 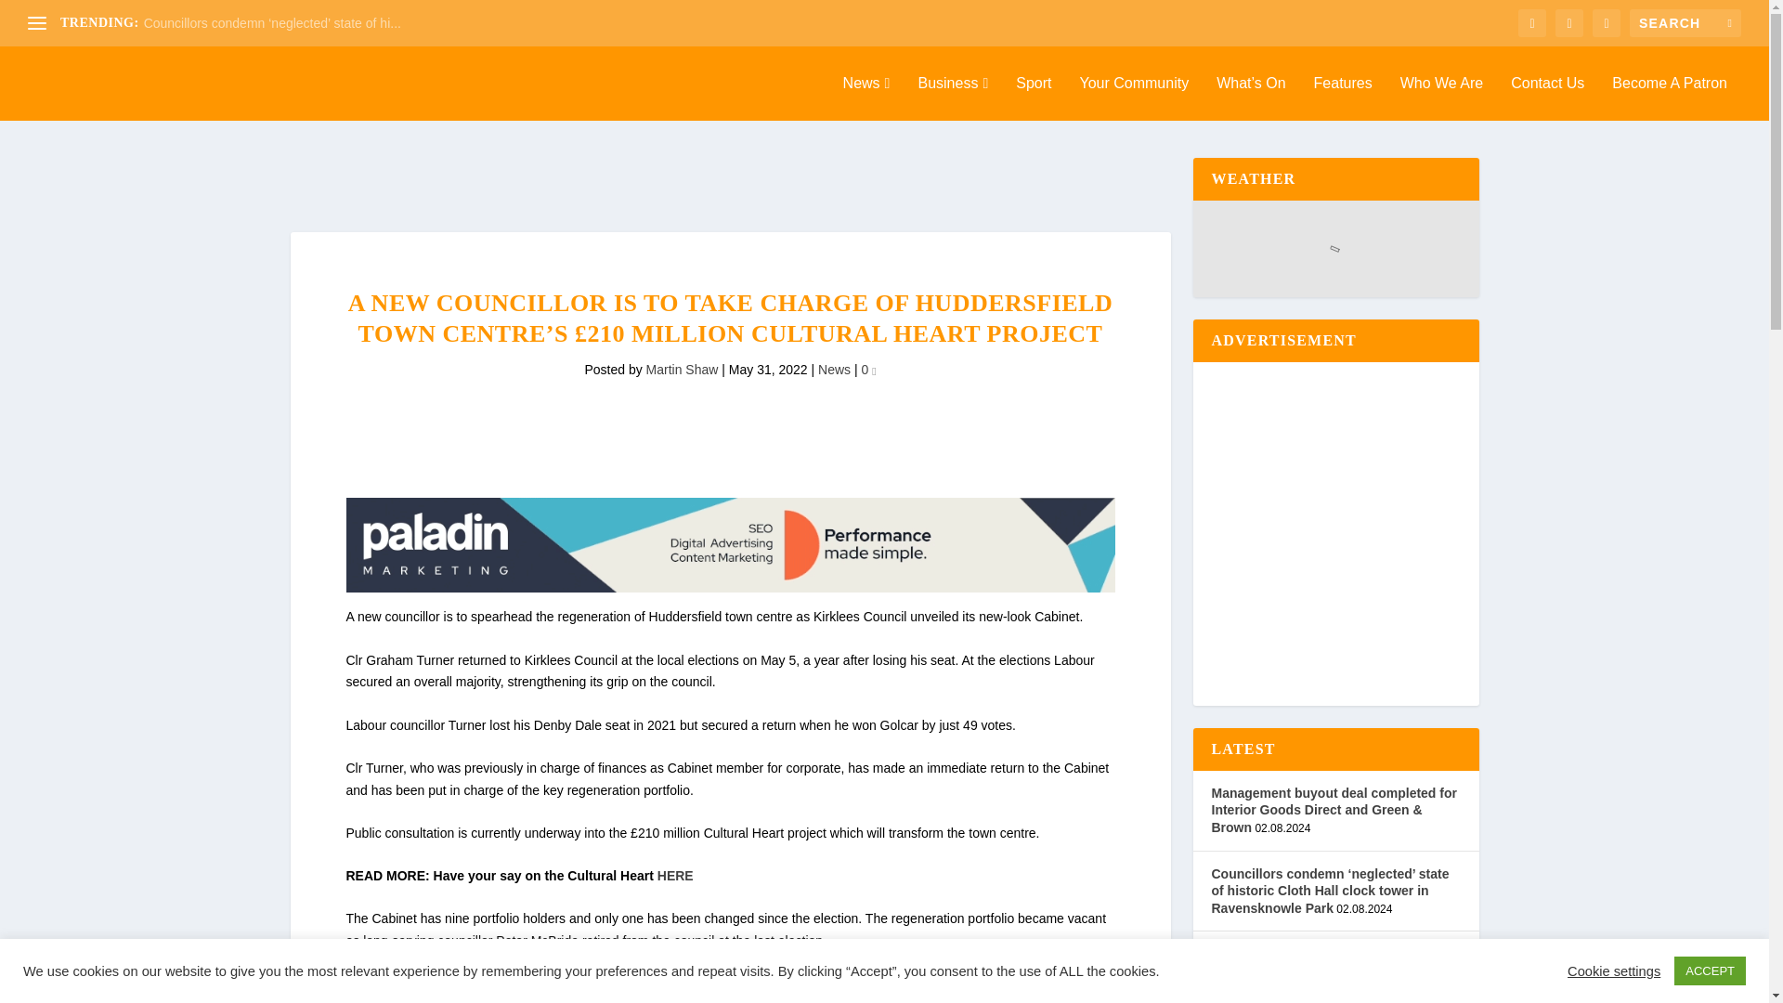 What do you see at coordinates (1547, 98) in the screenshot?
I see `Contact Us` at bounding box center [1547, 98].